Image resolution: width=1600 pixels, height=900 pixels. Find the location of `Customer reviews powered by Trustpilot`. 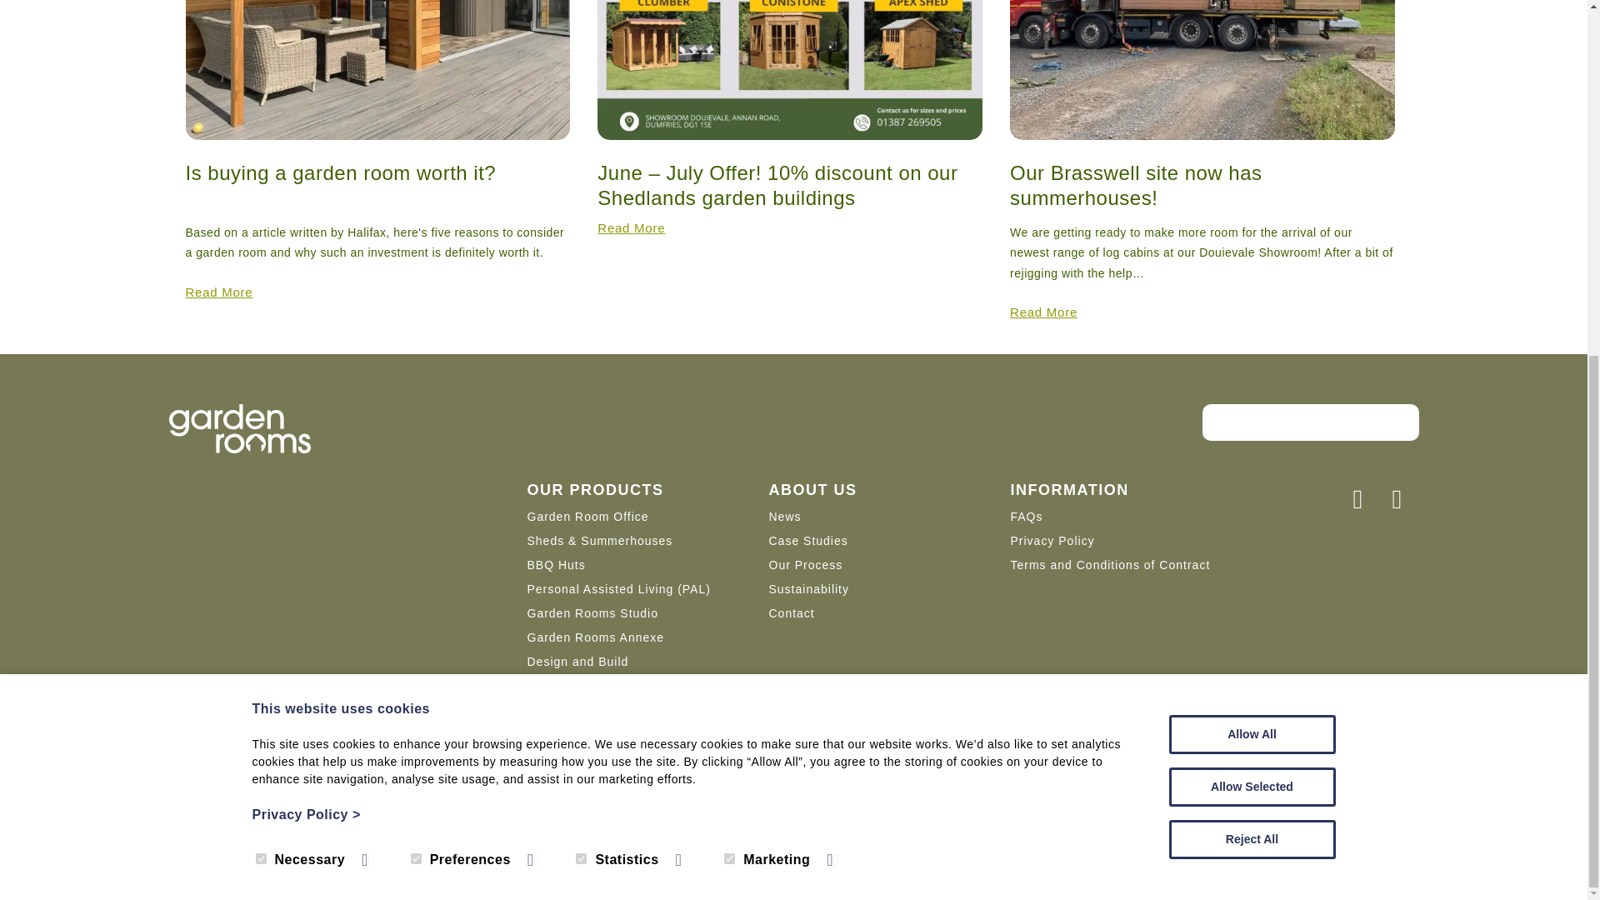

Customer reviews powered by Trustpilot is located at coordinates (1309, 422).